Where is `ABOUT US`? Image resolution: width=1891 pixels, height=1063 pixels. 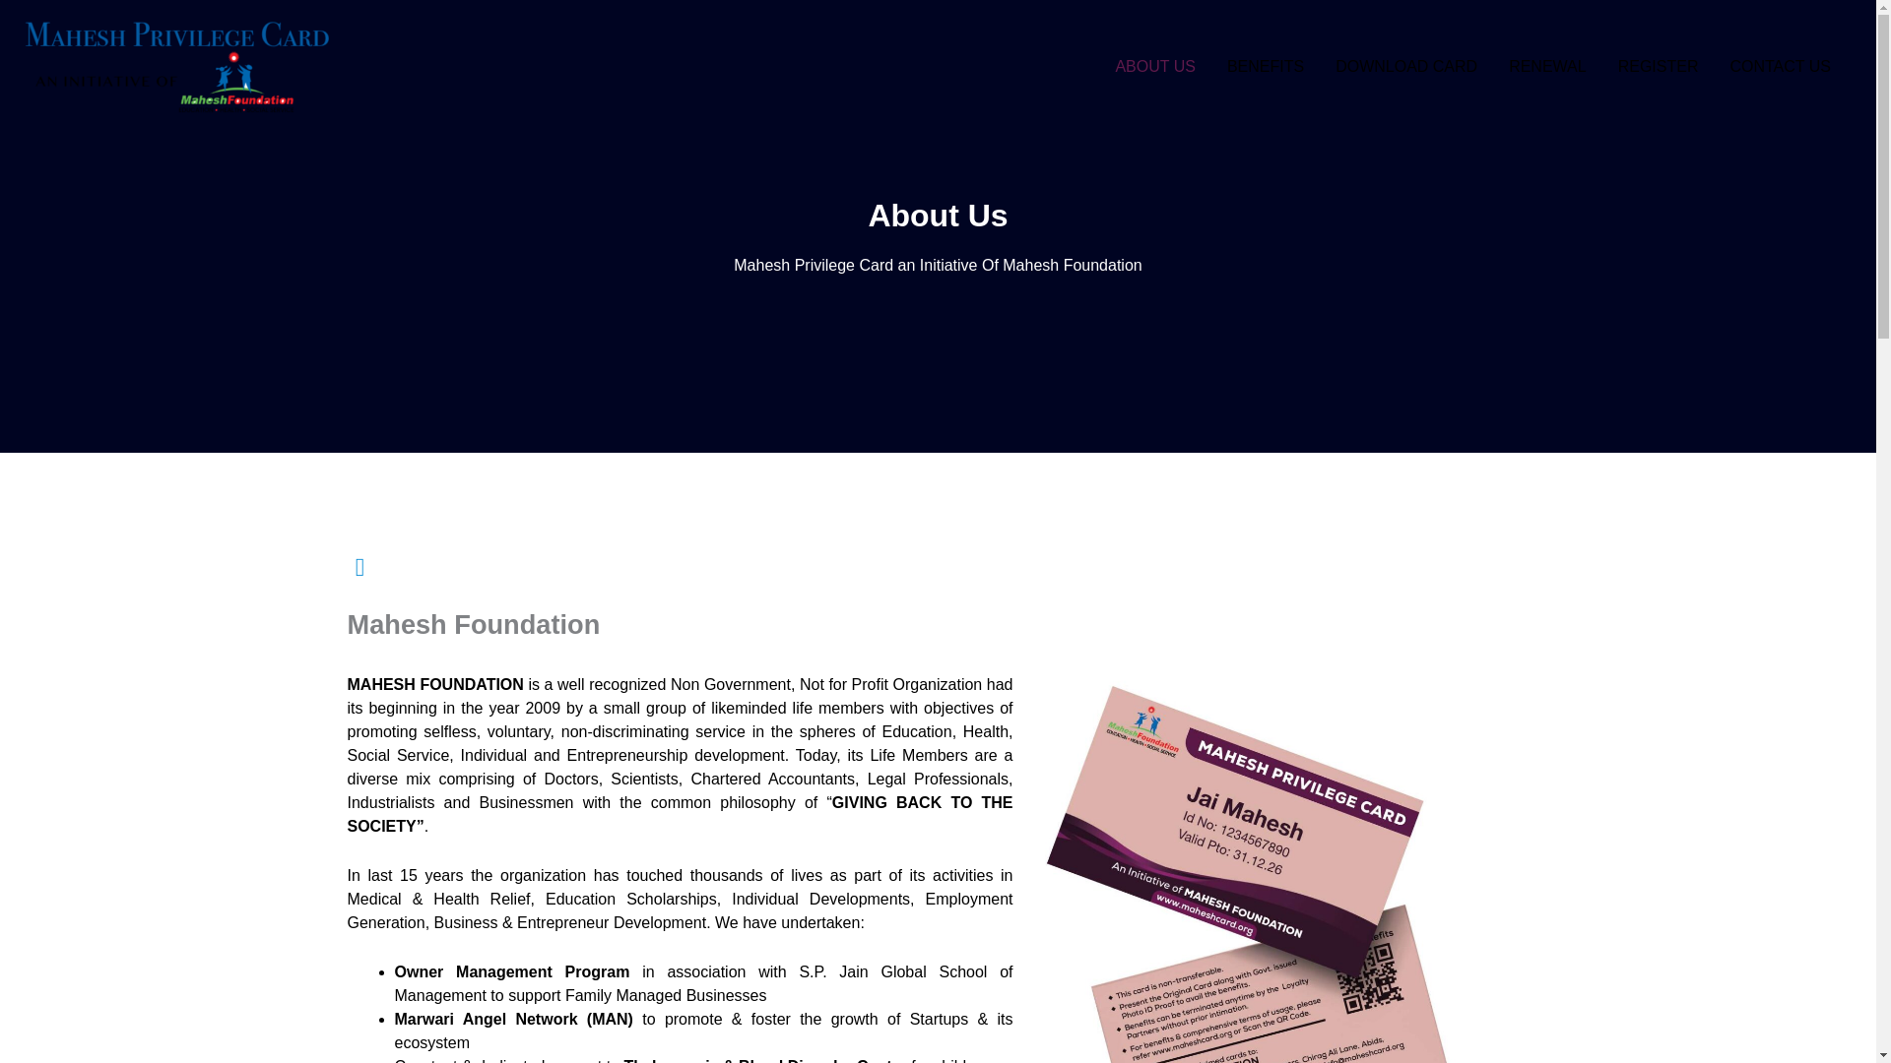
ABOUT US is located at coordinates (1154, 65).